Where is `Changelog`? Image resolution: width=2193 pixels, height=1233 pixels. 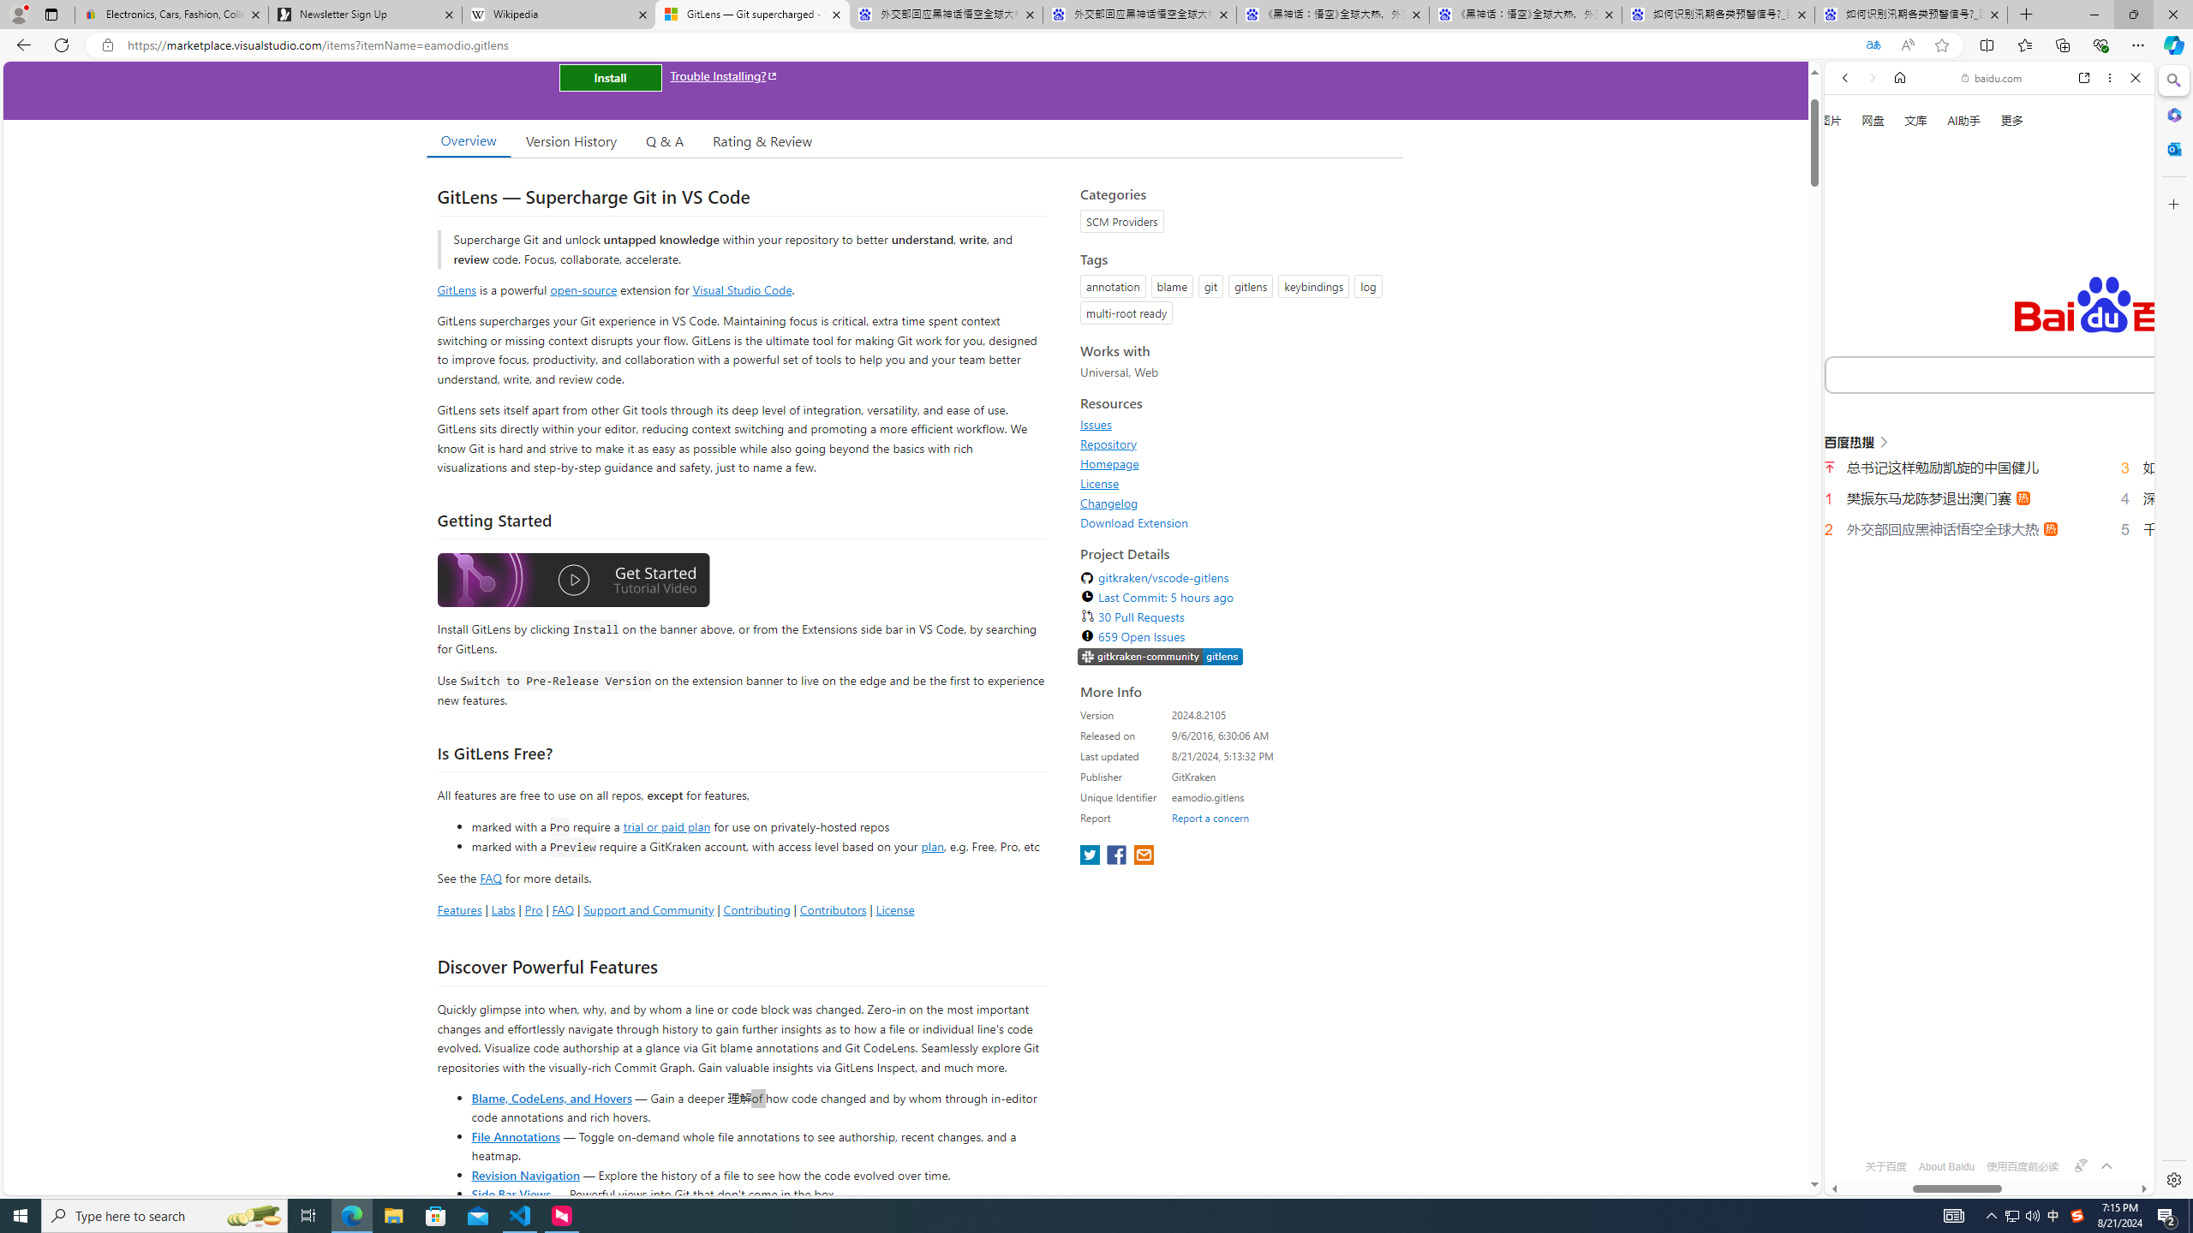 Changelog is located at coordinates (1237, 503).